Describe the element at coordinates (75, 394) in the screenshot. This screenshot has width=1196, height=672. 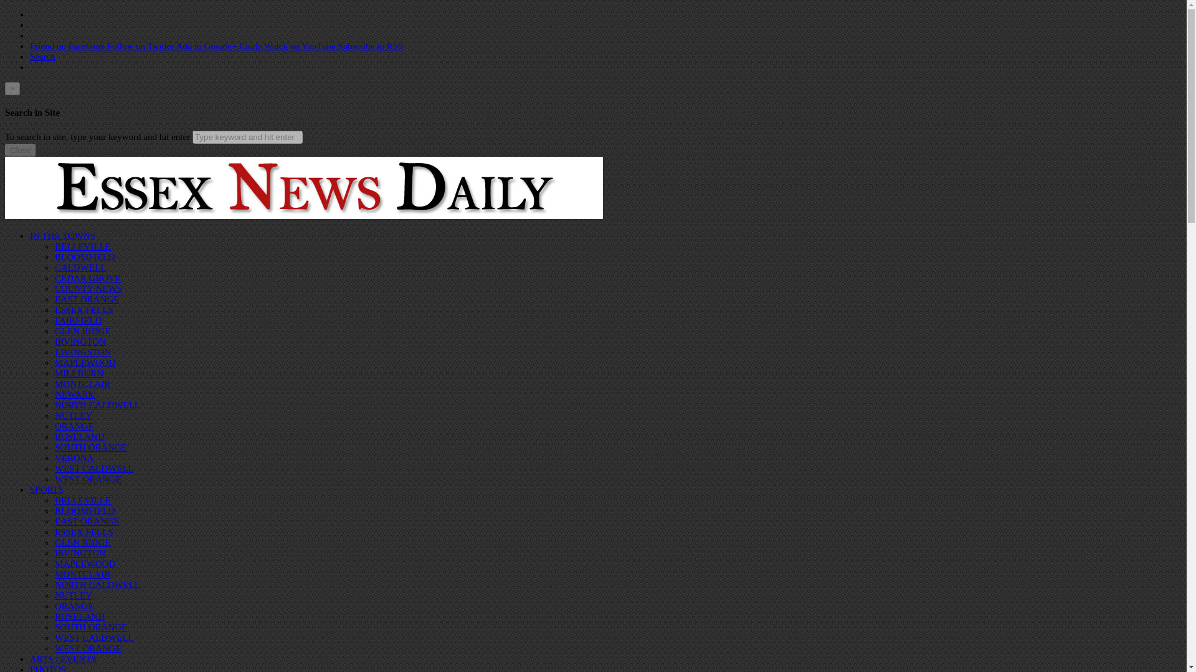
I see `NEWARK` at that location.